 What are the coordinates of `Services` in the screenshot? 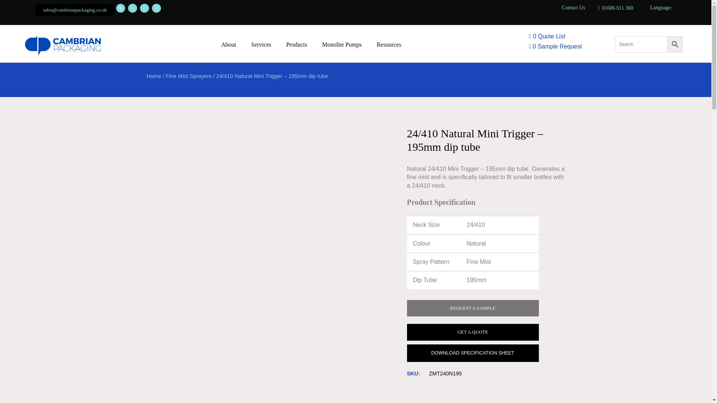 It's located at (261, 45).